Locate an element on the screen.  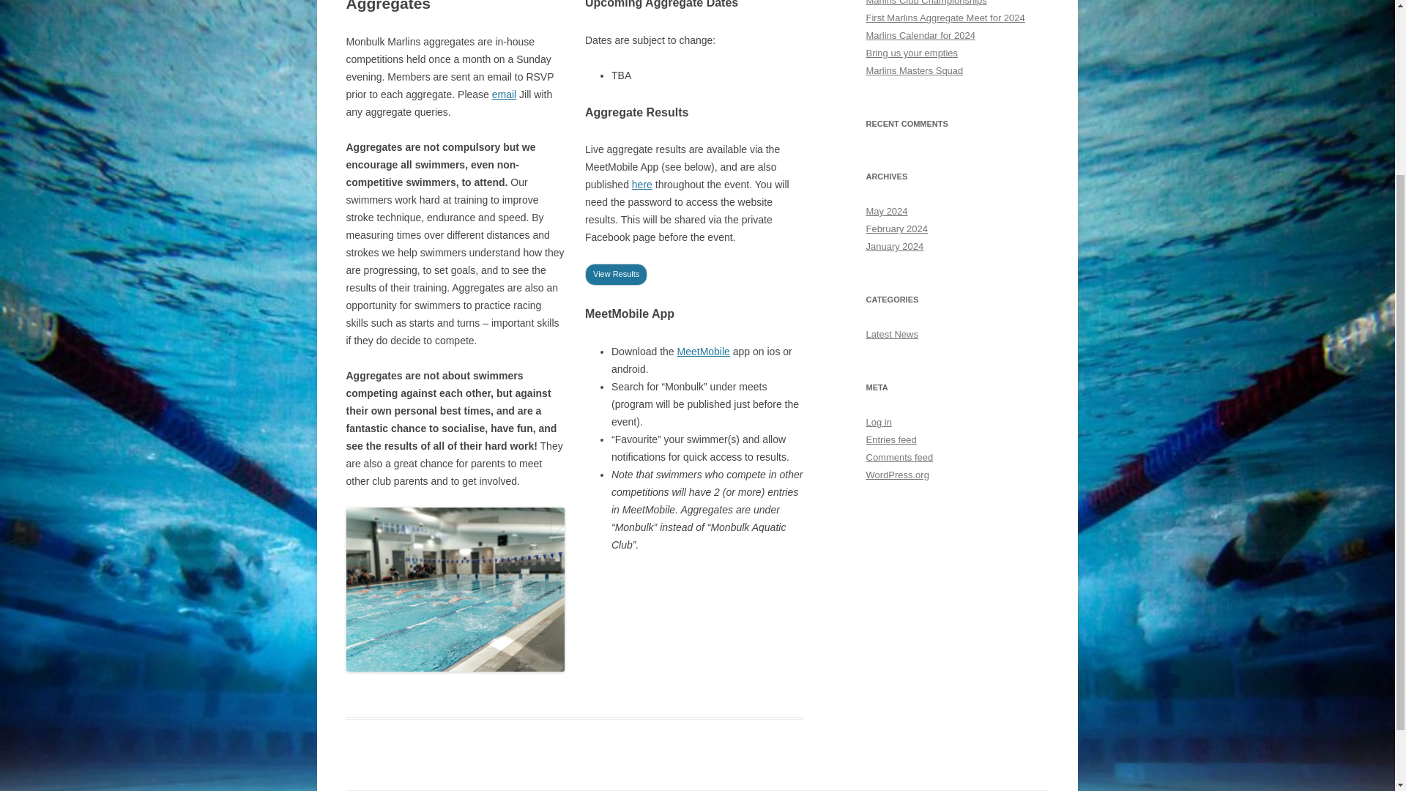
View Results is located at coordinates (615, 274).